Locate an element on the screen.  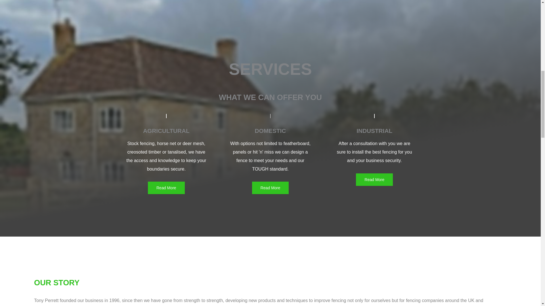
Read More is located at coordinates (374, 180).